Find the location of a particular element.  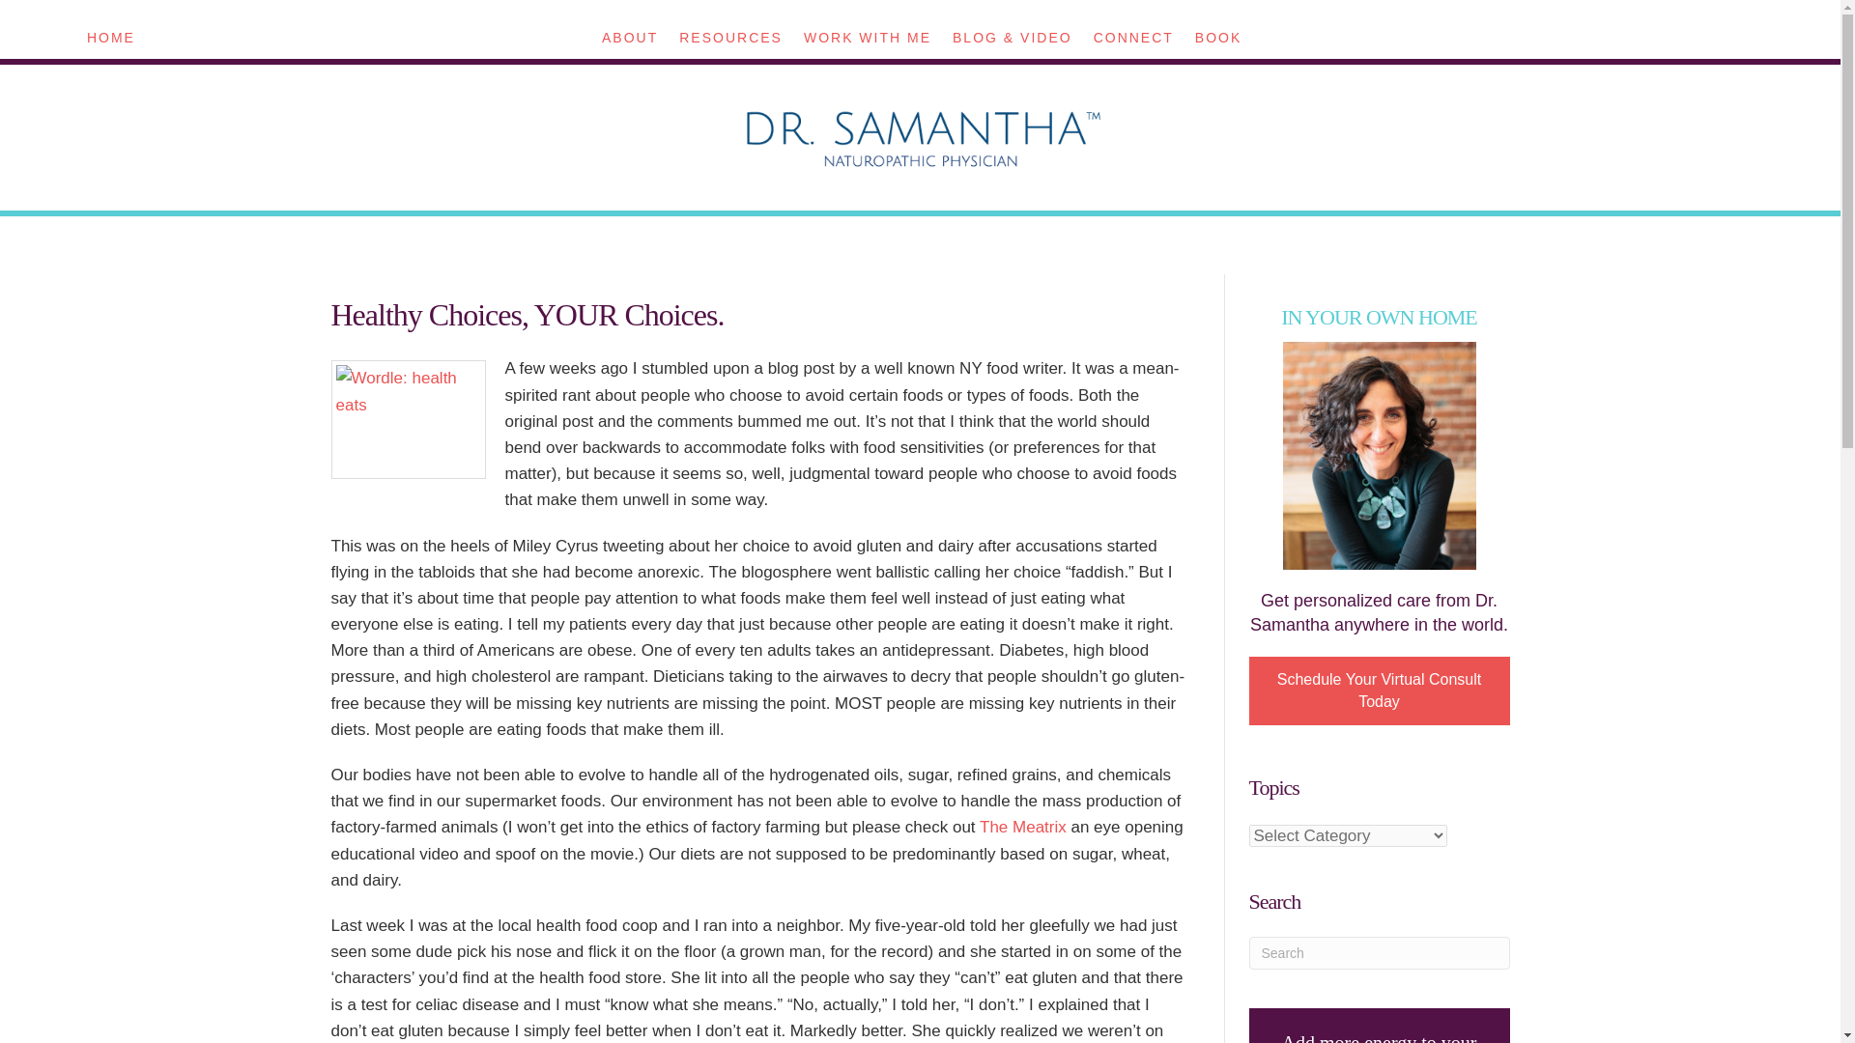

DrSam-logo is located at coordinates (920, 137).